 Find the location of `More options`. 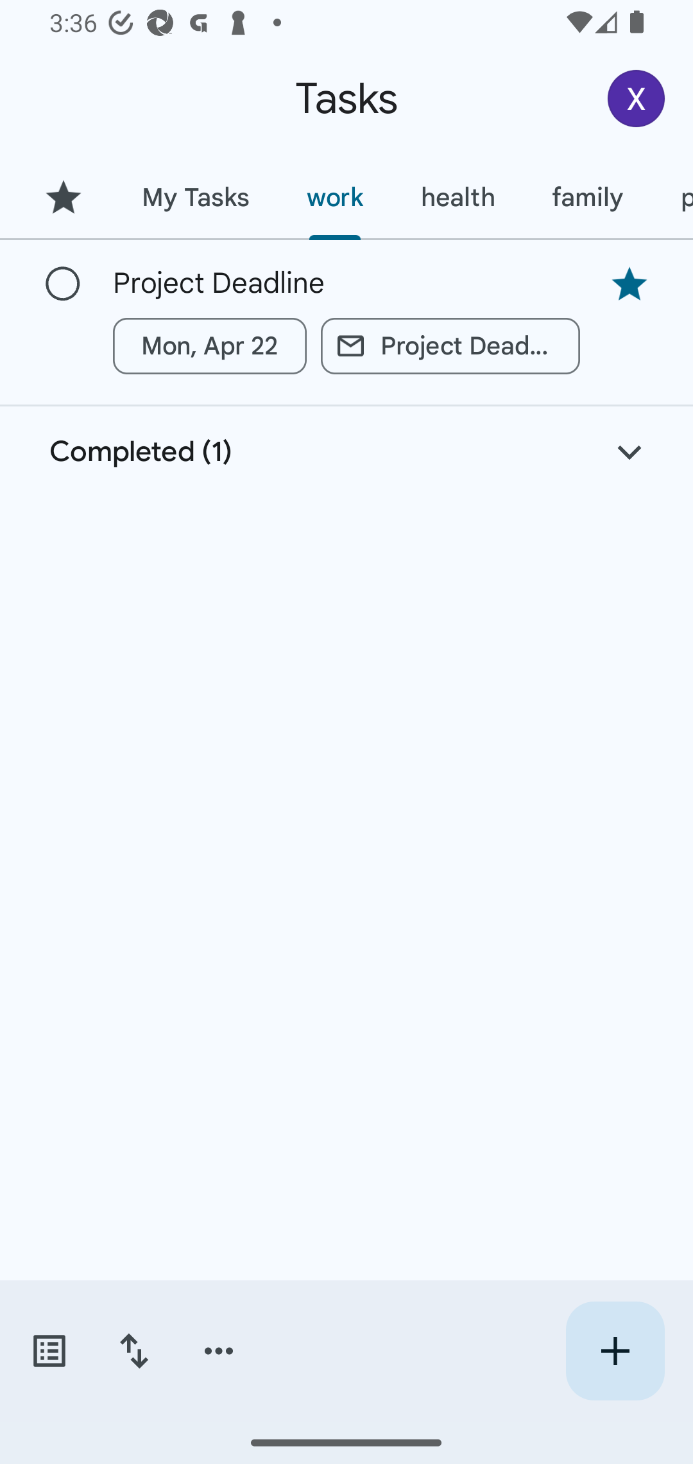

More options is located at coordinates (219, 1351).